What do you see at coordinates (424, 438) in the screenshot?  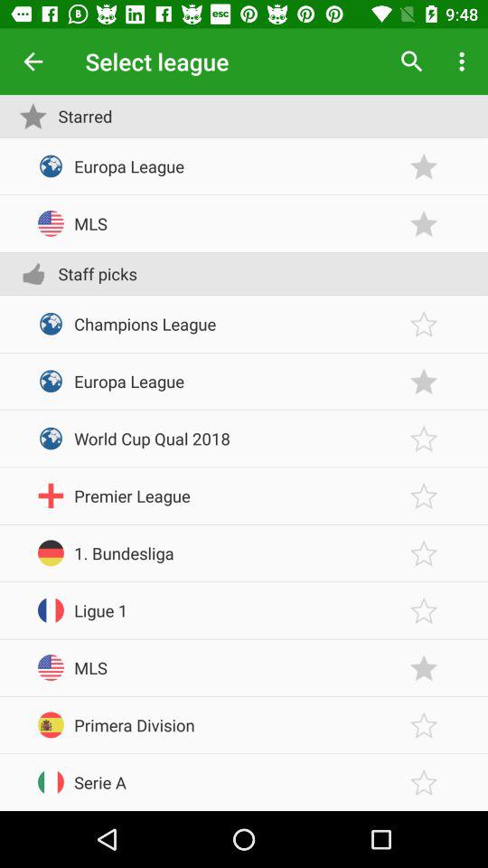 I see `clique para adicionar a seus favoritos` at bounding box center [424, 438].